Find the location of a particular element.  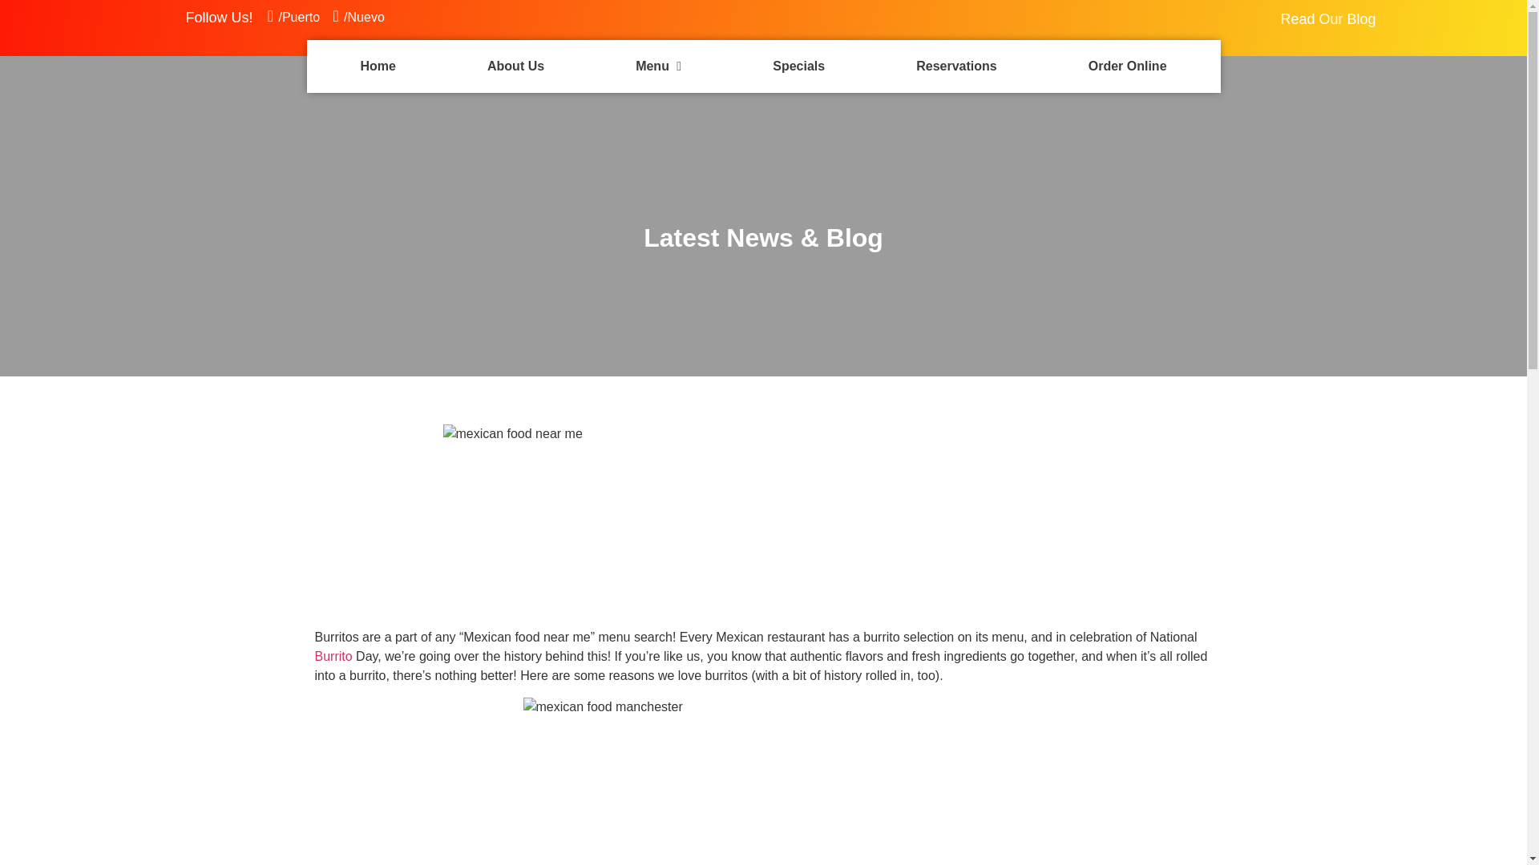

Read Our Blog is located at coordinates (1327, 19).